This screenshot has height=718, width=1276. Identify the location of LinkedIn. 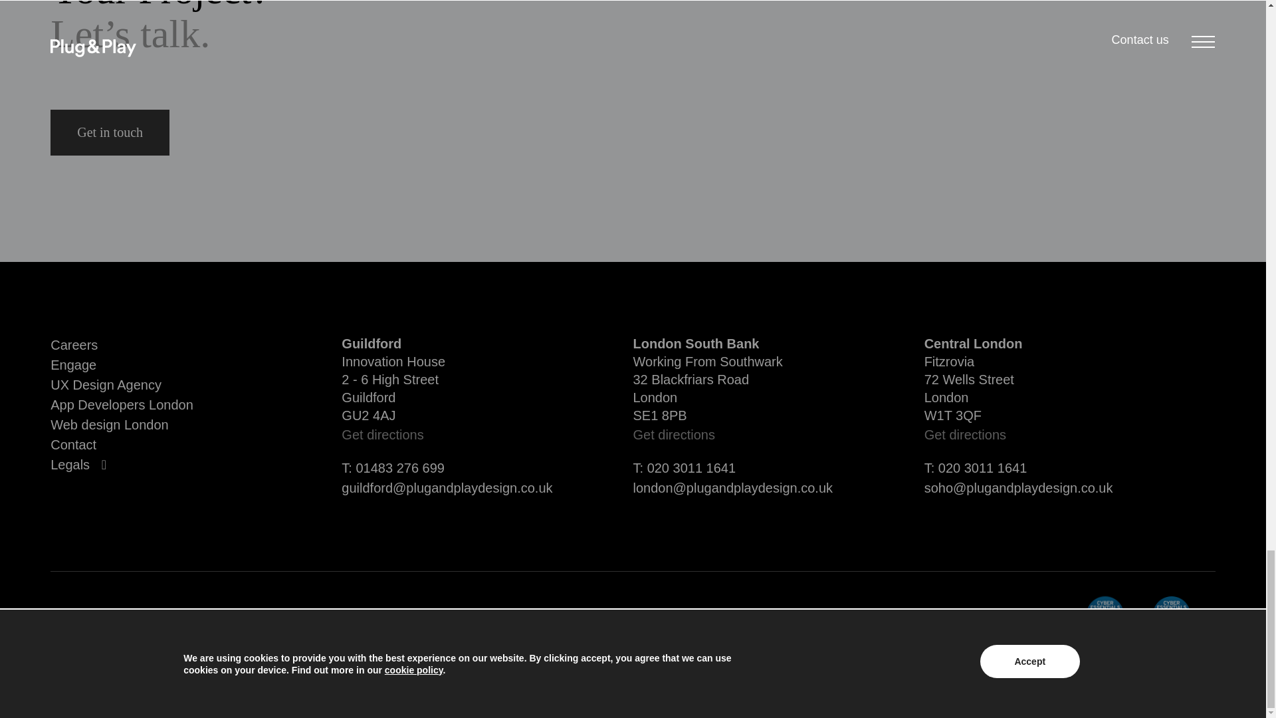
(1069, 674).